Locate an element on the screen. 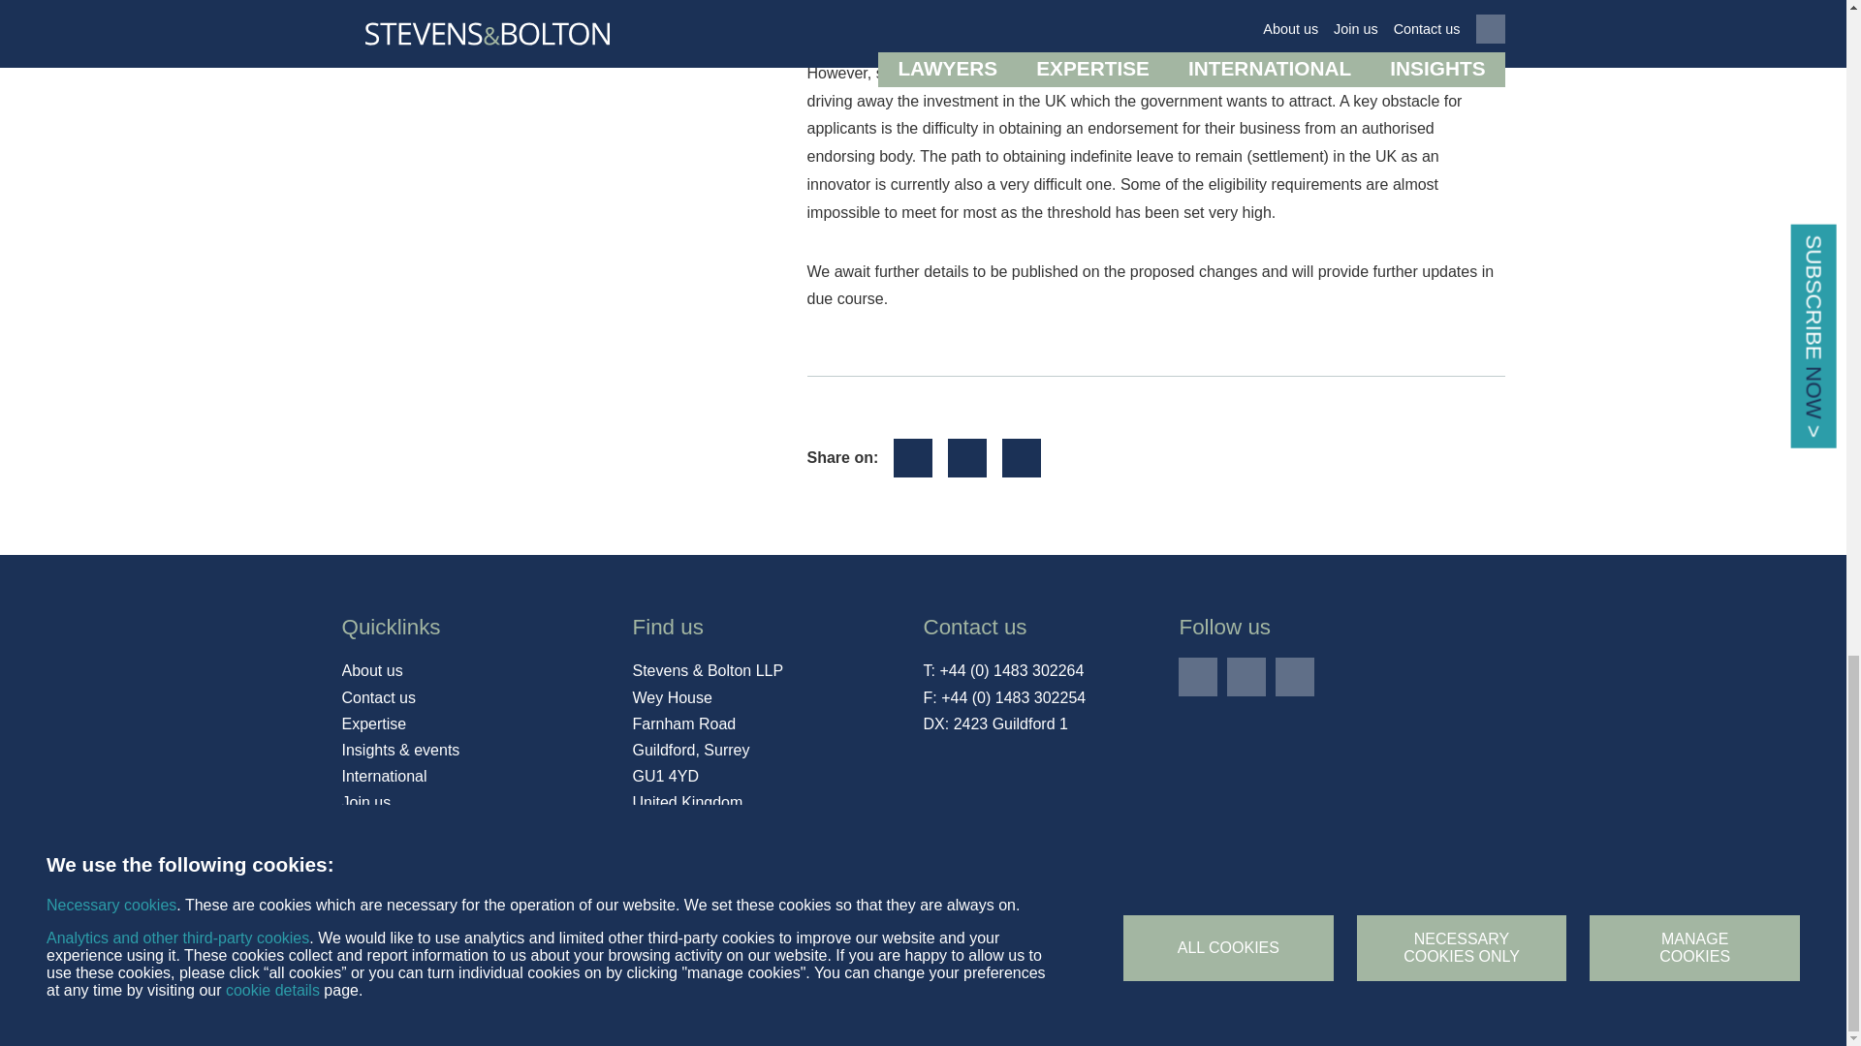 This screenshot has height=1046, width=1861. About us is located at coordinates (370, 671).